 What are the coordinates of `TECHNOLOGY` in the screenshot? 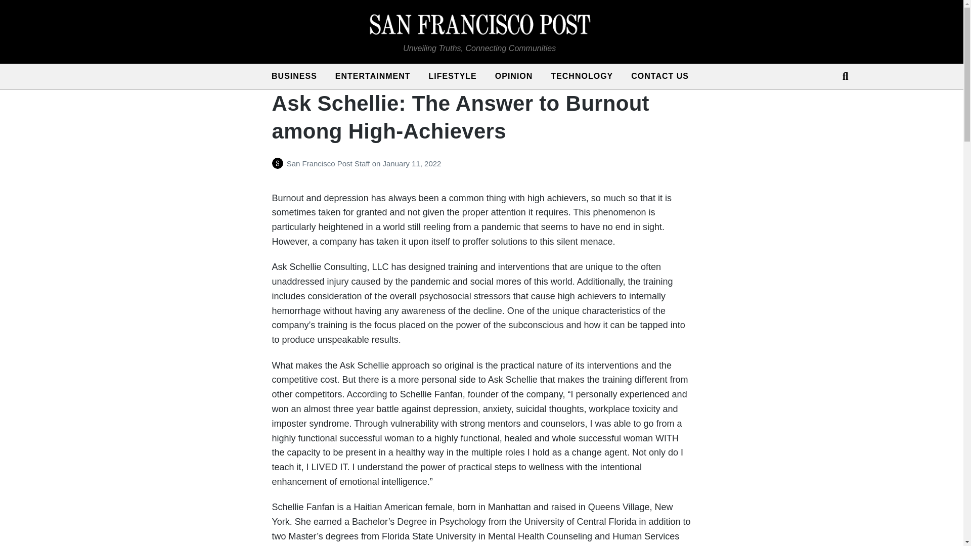 It's located at (582, 76).